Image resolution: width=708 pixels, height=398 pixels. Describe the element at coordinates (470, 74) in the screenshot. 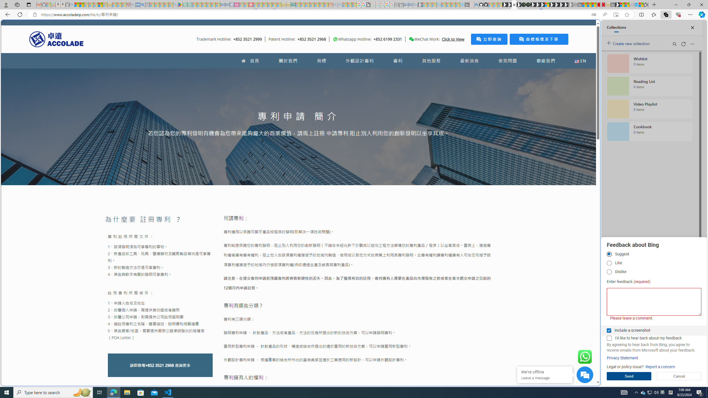

I see `Frequently visited` at that location.